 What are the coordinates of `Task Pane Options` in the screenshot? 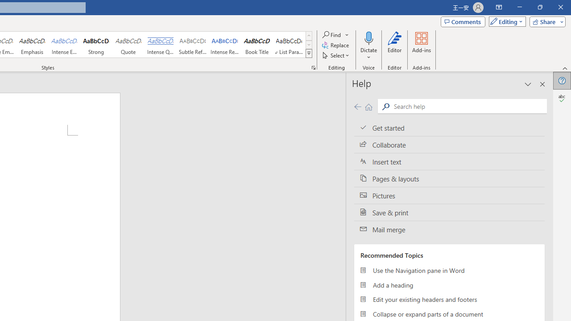 It's located at (528, 84).